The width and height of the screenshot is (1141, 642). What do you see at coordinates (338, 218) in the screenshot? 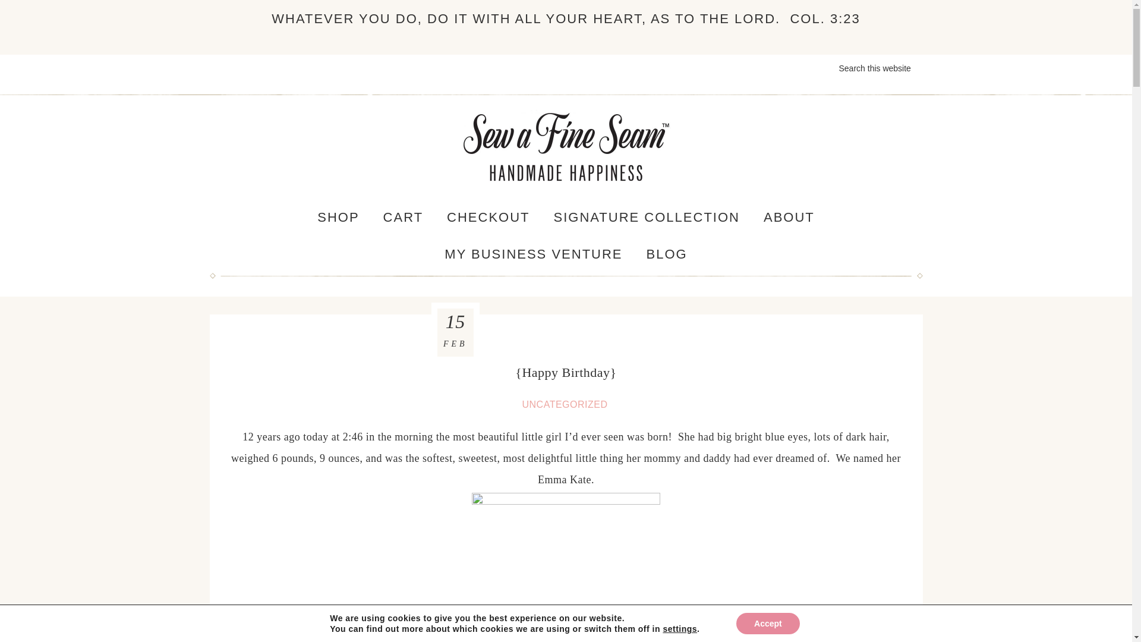
I see `Store` at bounding box center [338, 218].